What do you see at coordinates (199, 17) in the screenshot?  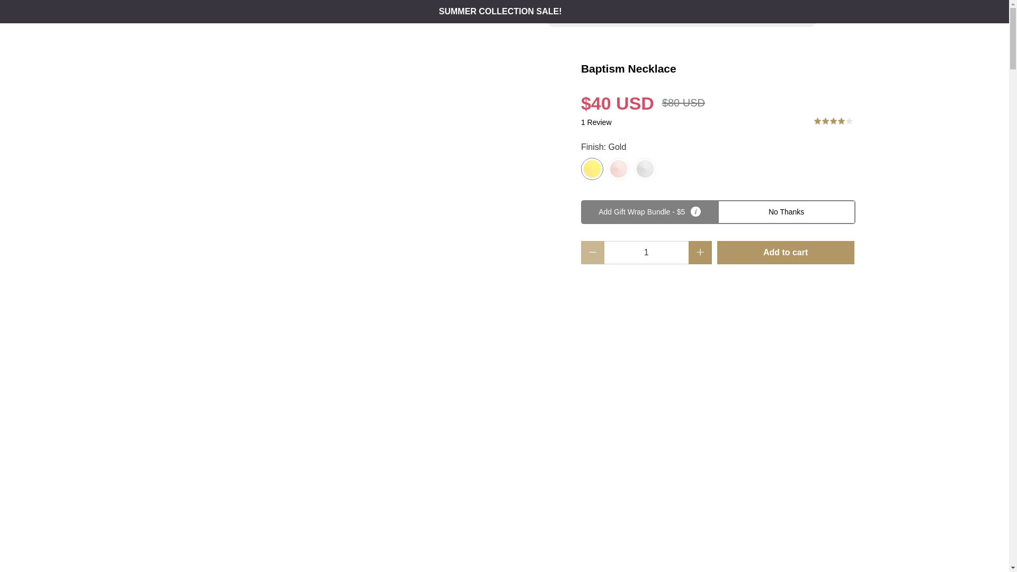 I see `Dear Ava` at bounding box center [199, 17].